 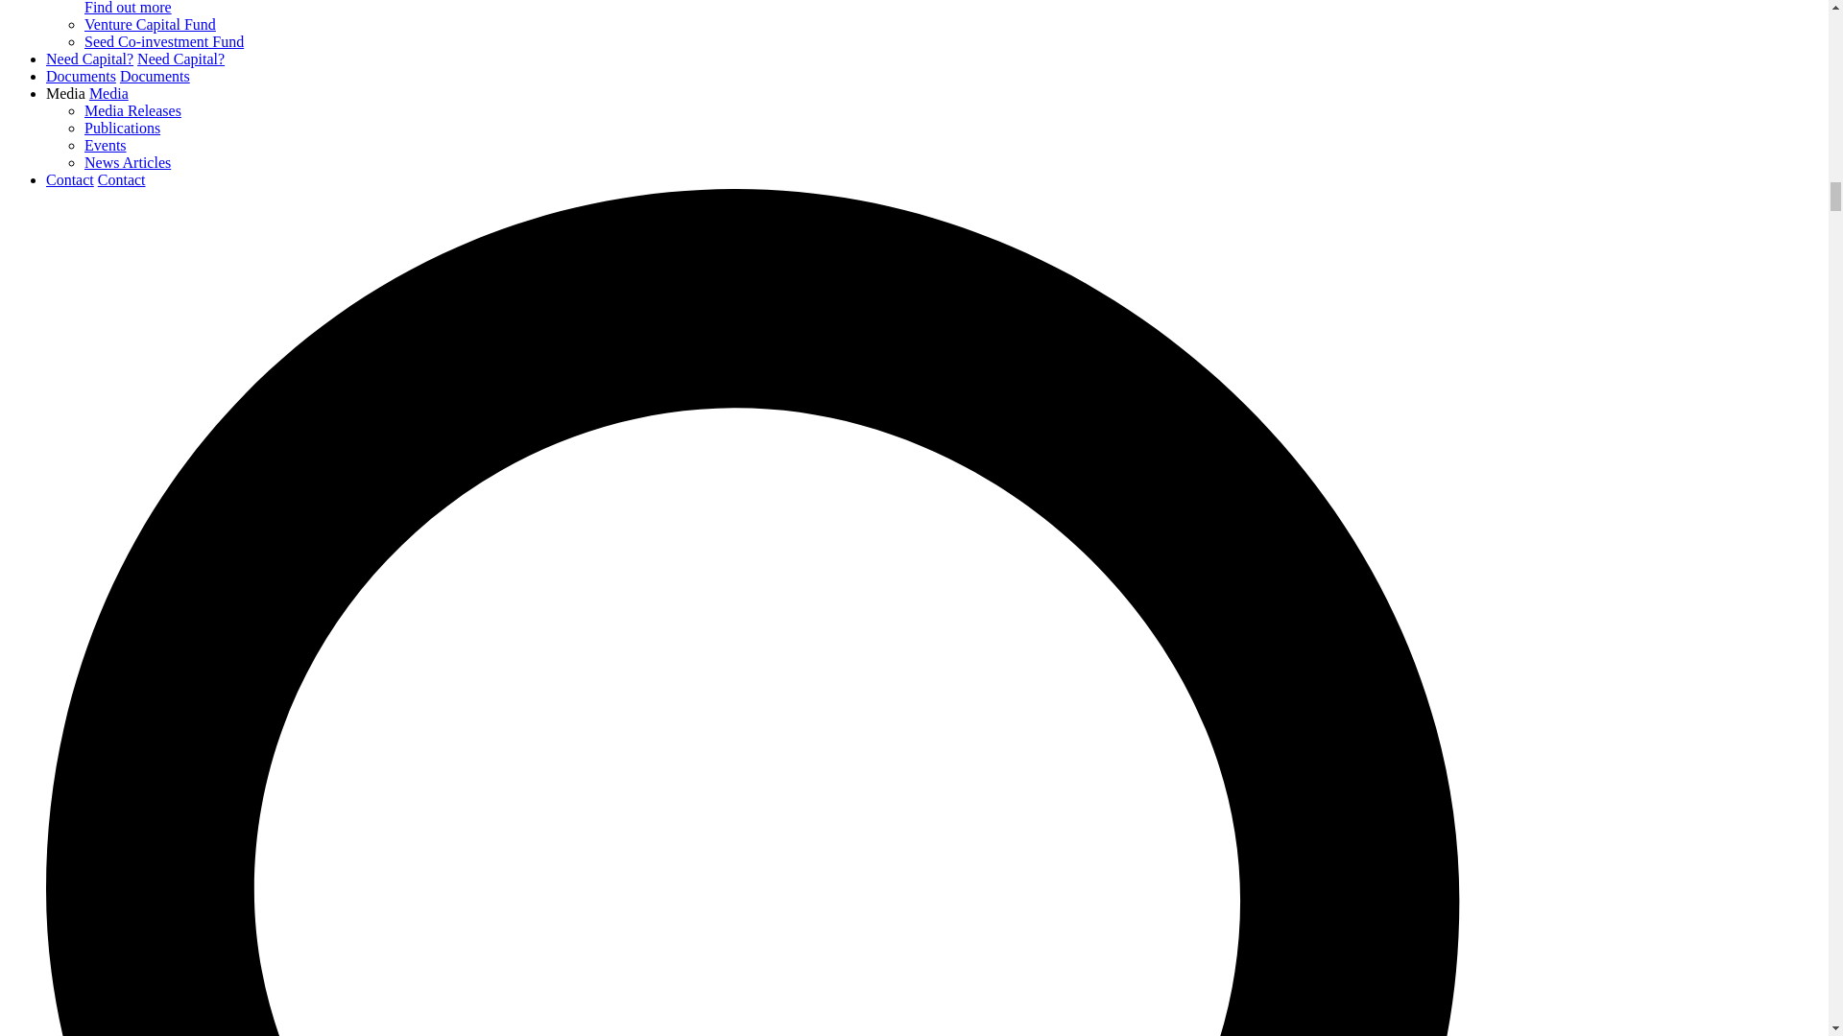 What do you see at coordinates (150, 24) in the screenshot?
I see `Venture Capital Fund` at bounding box center [150, 24].